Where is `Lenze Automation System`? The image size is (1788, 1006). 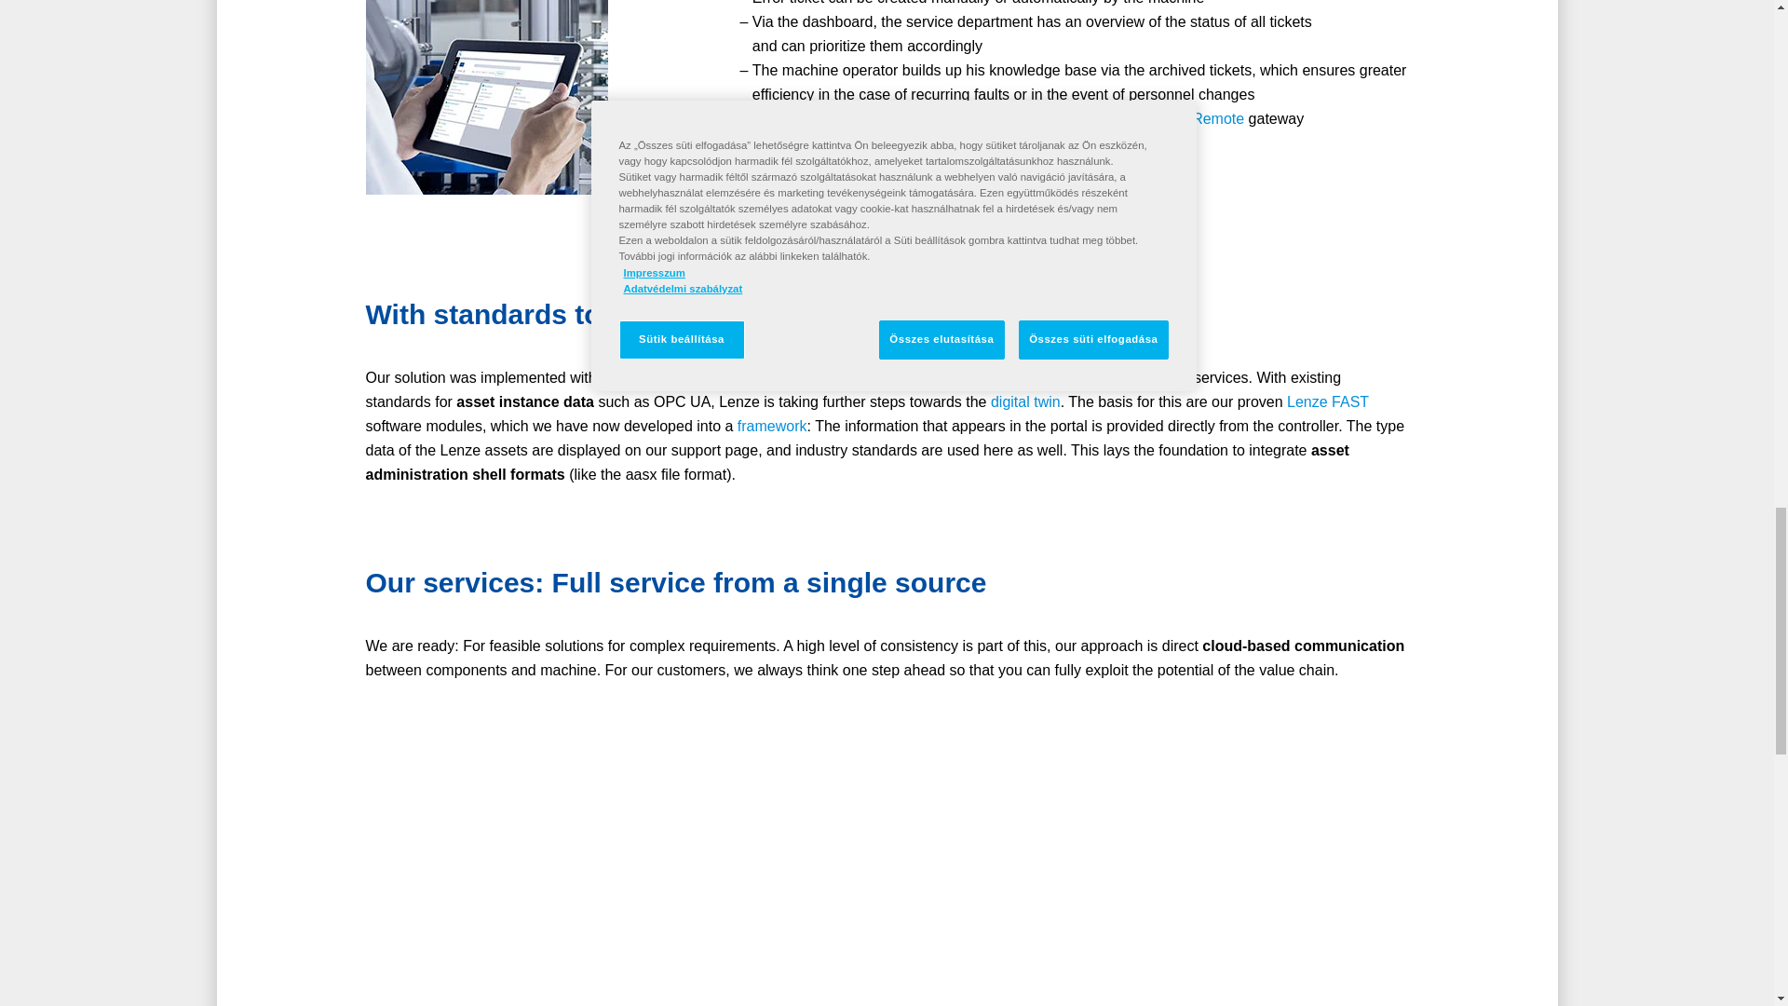
Lenze Automation System is located at coordinates (712, 377).